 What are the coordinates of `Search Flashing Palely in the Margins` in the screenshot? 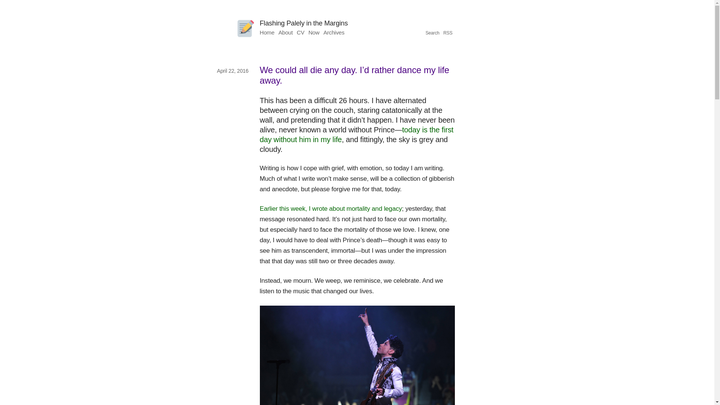 It's located at (432, 33).